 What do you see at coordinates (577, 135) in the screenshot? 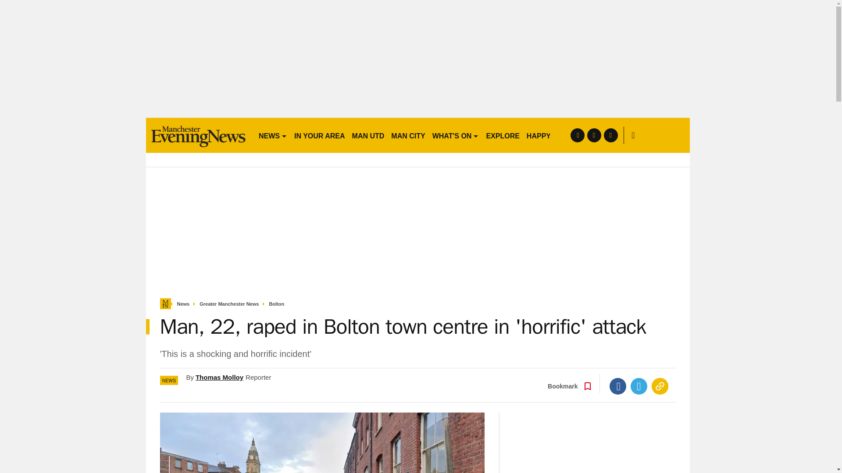
I see `facebook` at bounding box center [577, 135].